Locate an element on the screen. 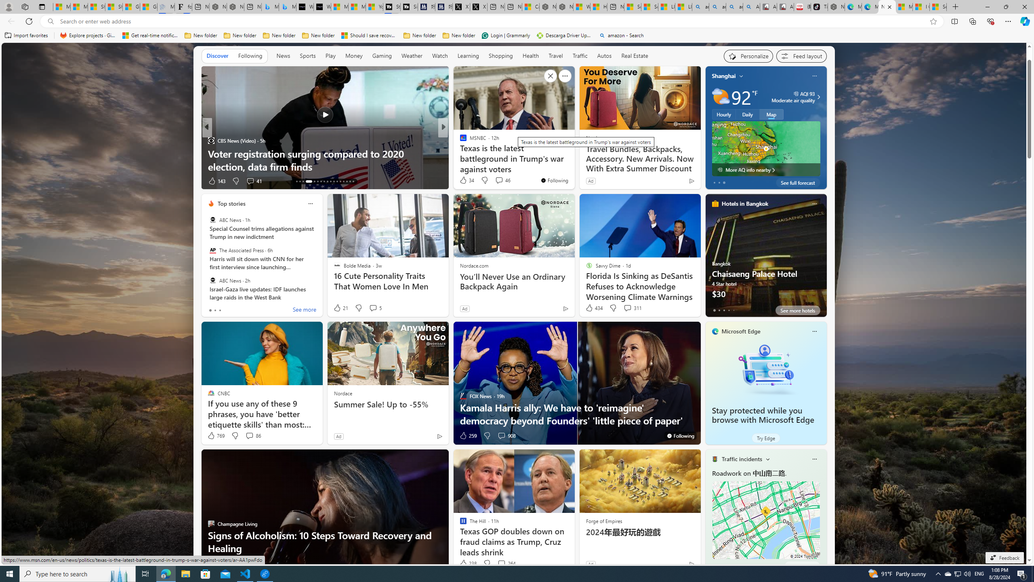 The height and width of the screenshot is (582, 1034). Partly sunny is located at coordinates (721, 97).